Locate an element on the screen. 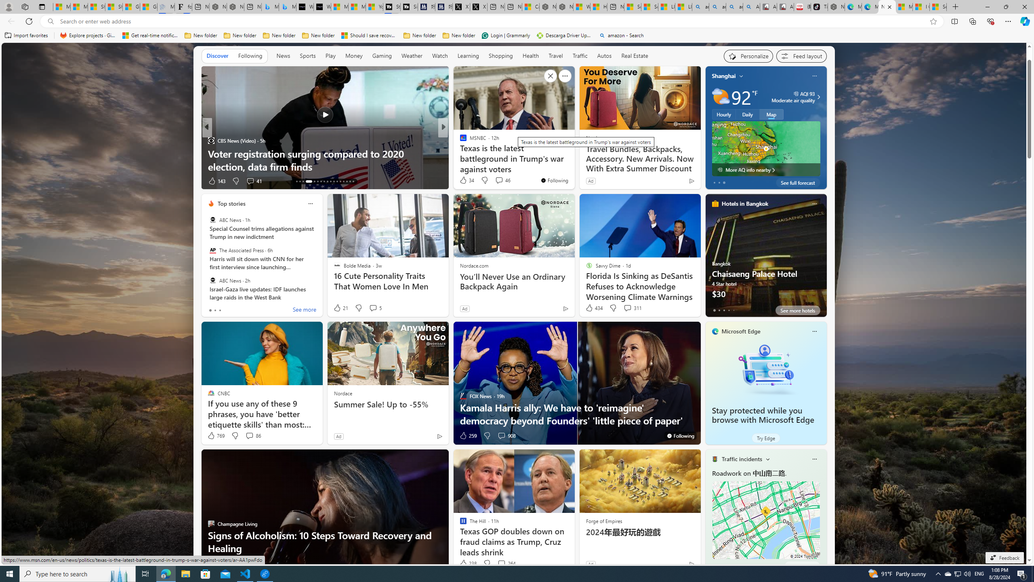 The height and width of the screenshot is (582, 1034). Partly sunny is located at coordinates (721, 97).